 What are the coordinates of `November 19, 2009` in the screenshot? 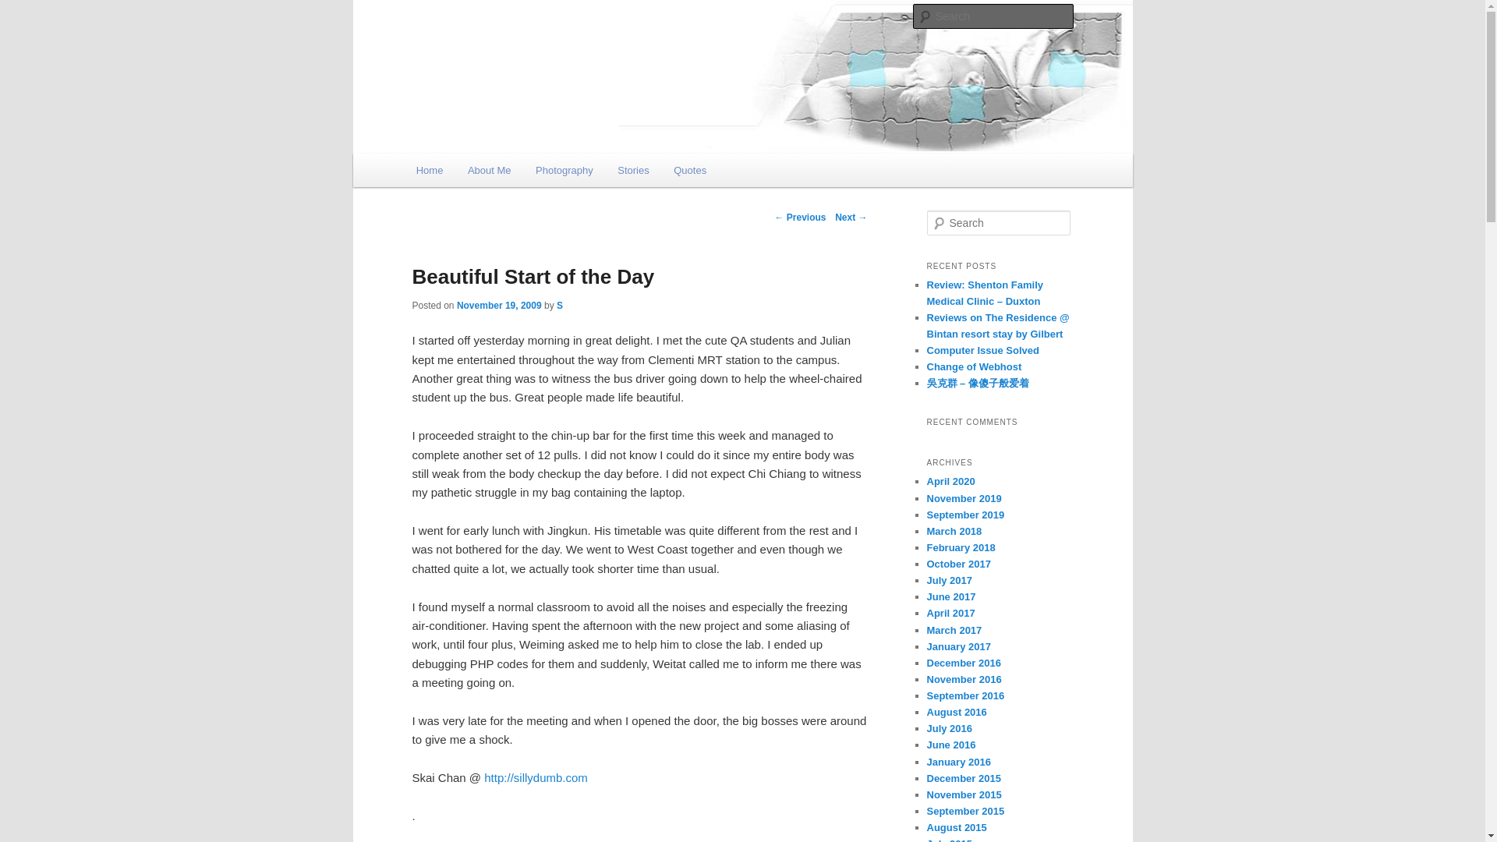 It's located at (499, 305).